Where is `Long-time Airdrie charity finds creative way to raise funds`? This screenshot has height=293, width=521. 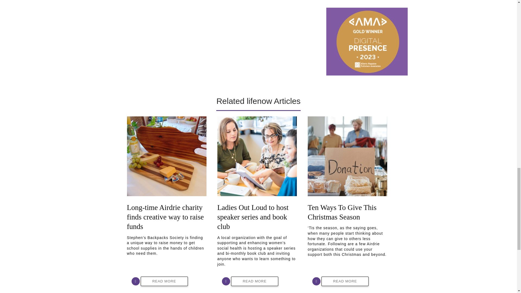
Long-time Airdrie charity finds creative way to raise funds is located at coordinates (165, 217).